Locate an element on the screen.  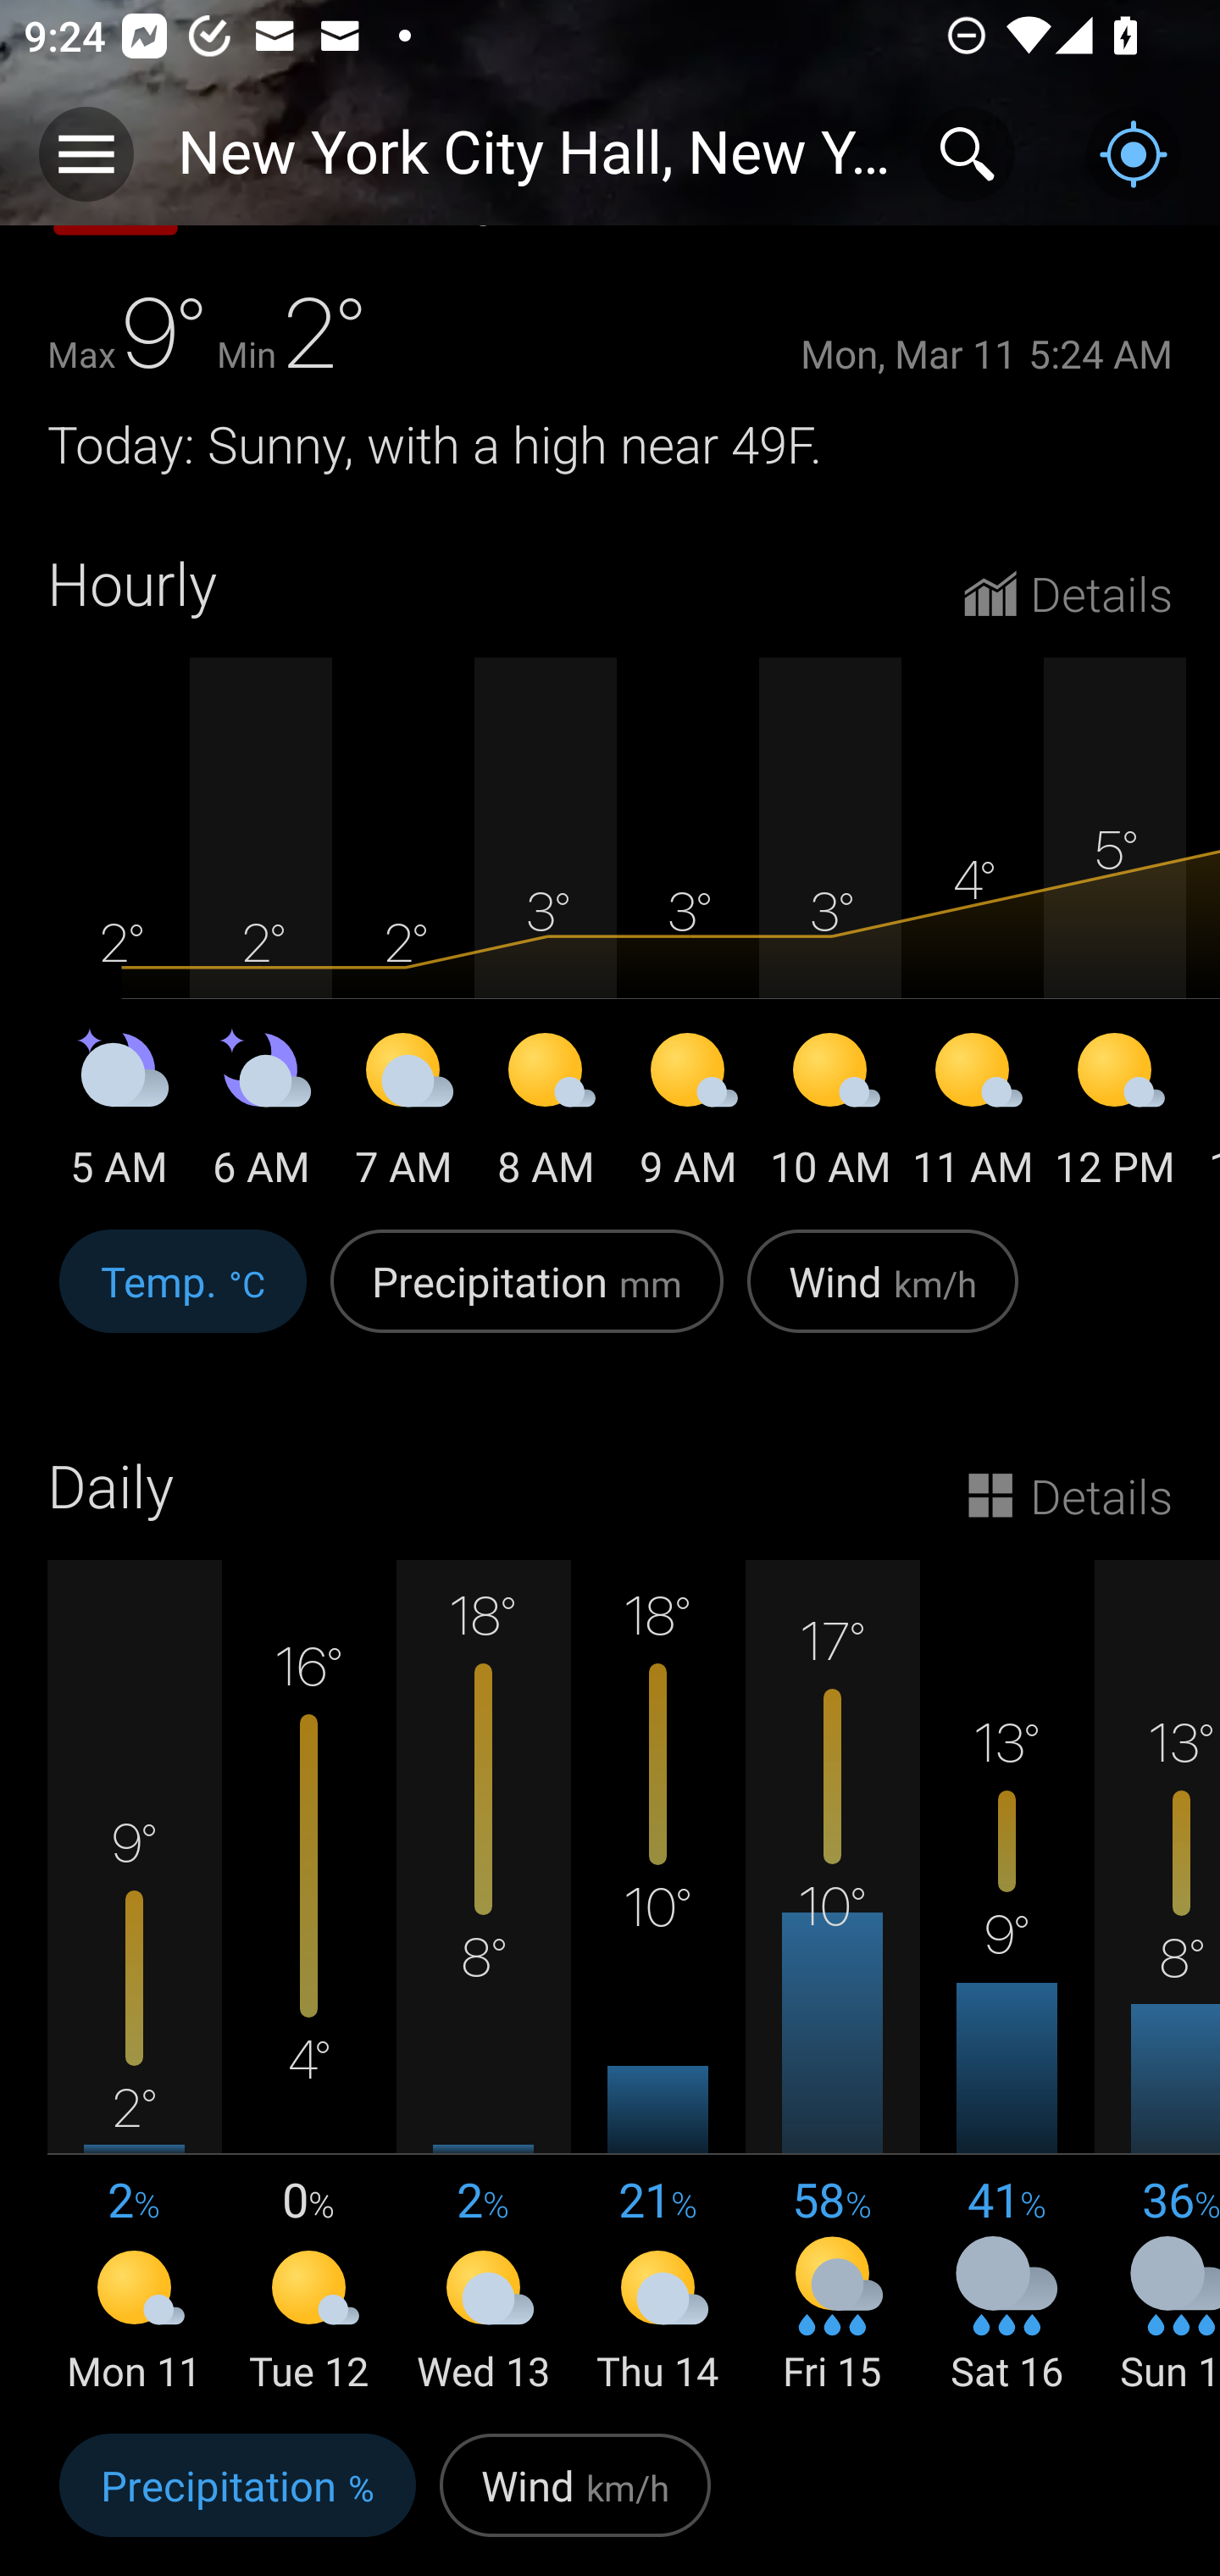
13° 8° 36 % Sun 17 is located at coordinates (1157, 1979).